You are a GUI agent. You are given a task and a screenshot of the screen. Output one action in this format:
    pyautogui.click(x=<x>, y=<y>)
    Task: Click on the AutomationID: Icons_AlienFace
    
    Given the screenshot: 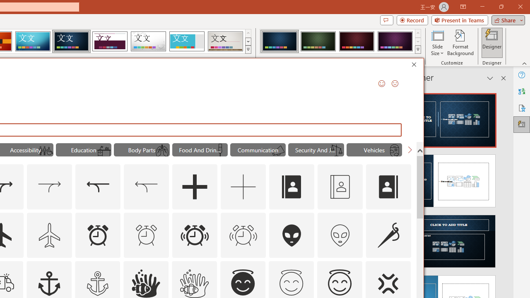 What is the action you would take?
    pyautogui.click(x=292, y=235)
    